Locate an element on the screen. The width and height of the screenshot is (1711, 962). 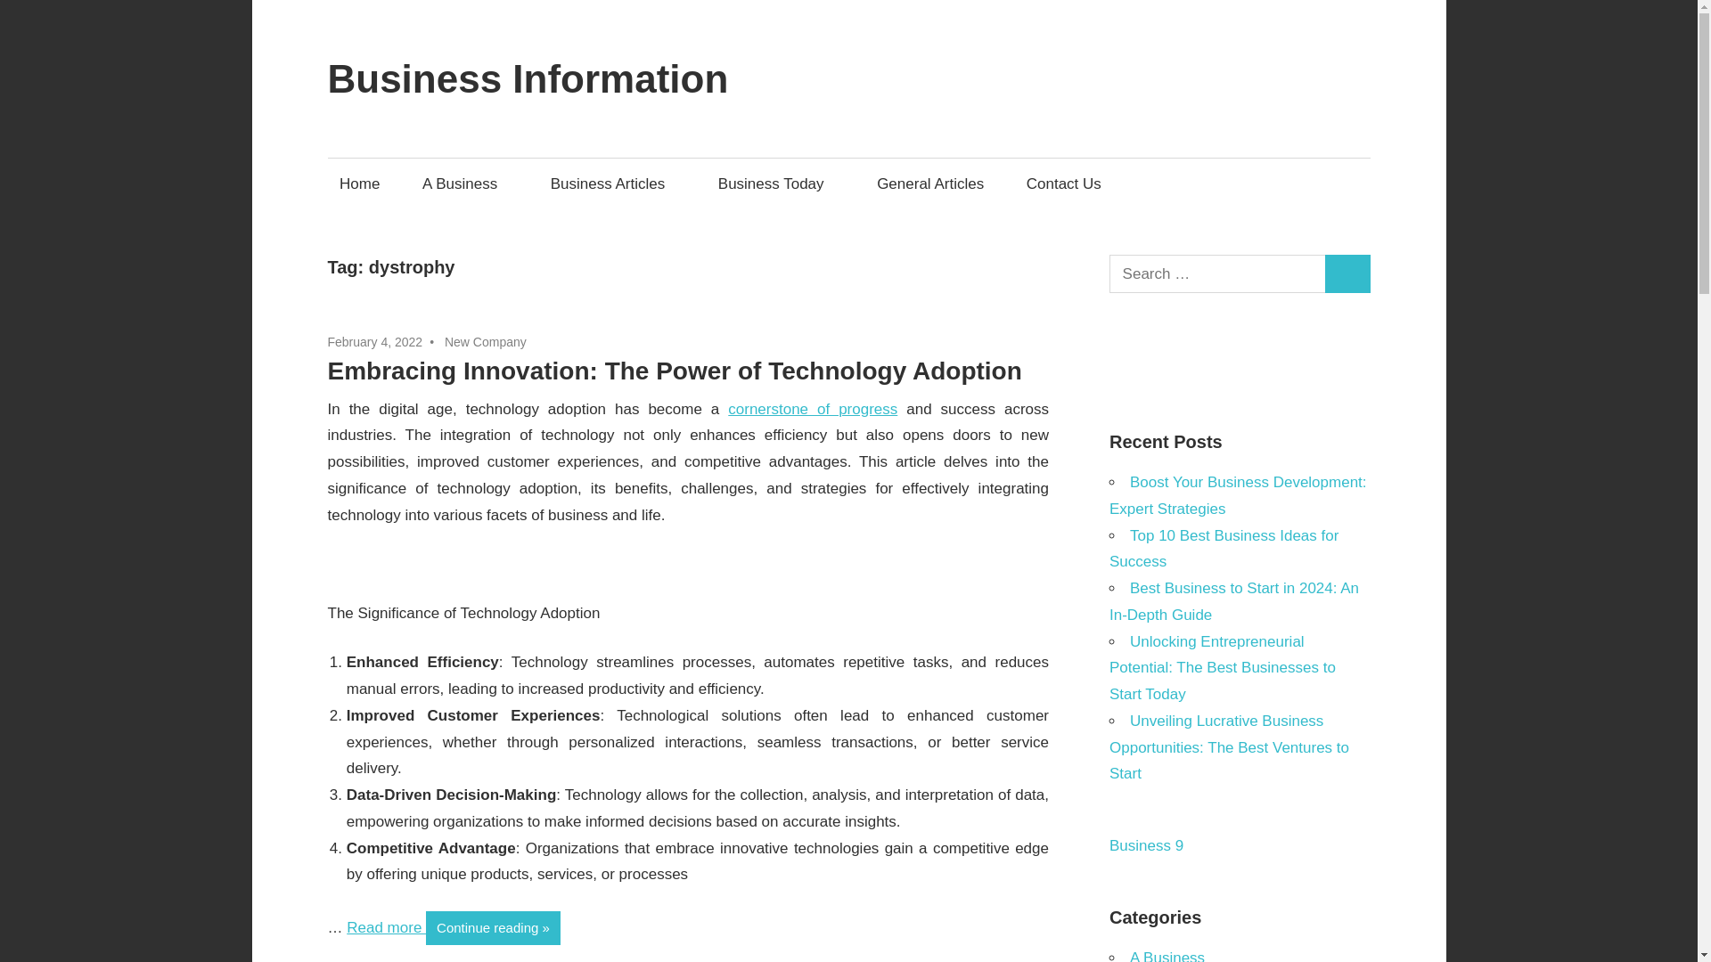
Business Articles is located at coordinates (613, 183).